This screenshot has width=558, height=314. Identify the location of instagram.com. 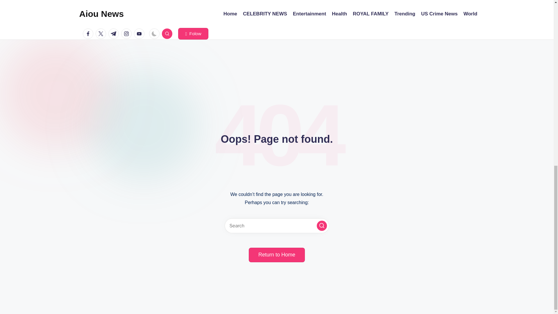
(127, 34).